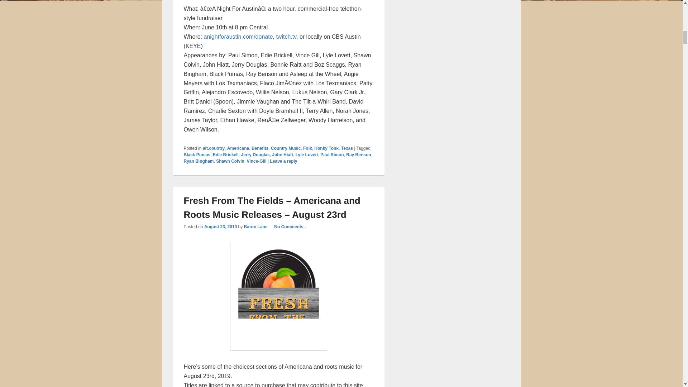 The width and height of the screenshot is (688, 387). Describe the element at coordinates (197, 155) in the screenshot. I see `Black Pumas` at that location.